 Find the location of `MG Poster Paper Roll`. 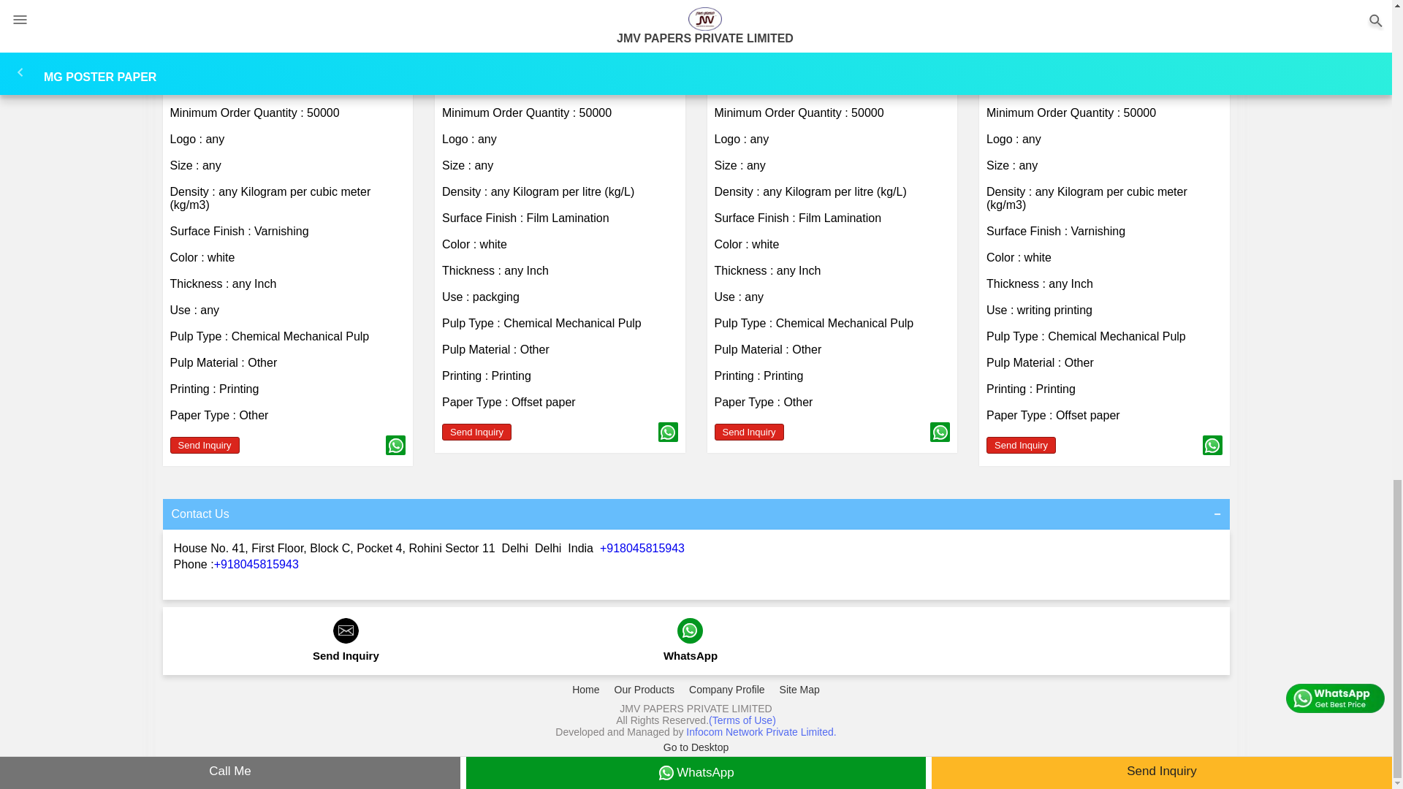

MG Poster Paper Roll is located at coordinates (501, 66).